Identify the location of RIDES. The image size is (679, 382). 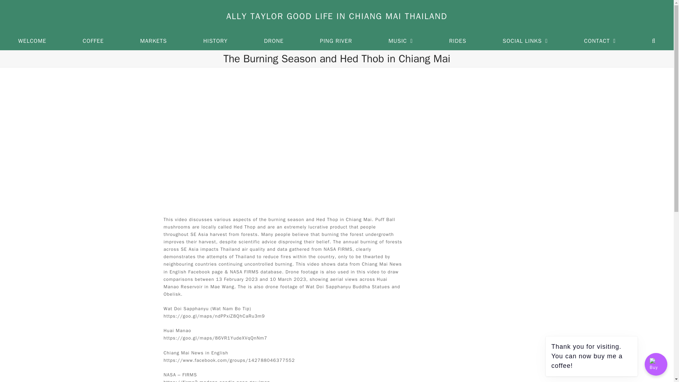
(458, 41).